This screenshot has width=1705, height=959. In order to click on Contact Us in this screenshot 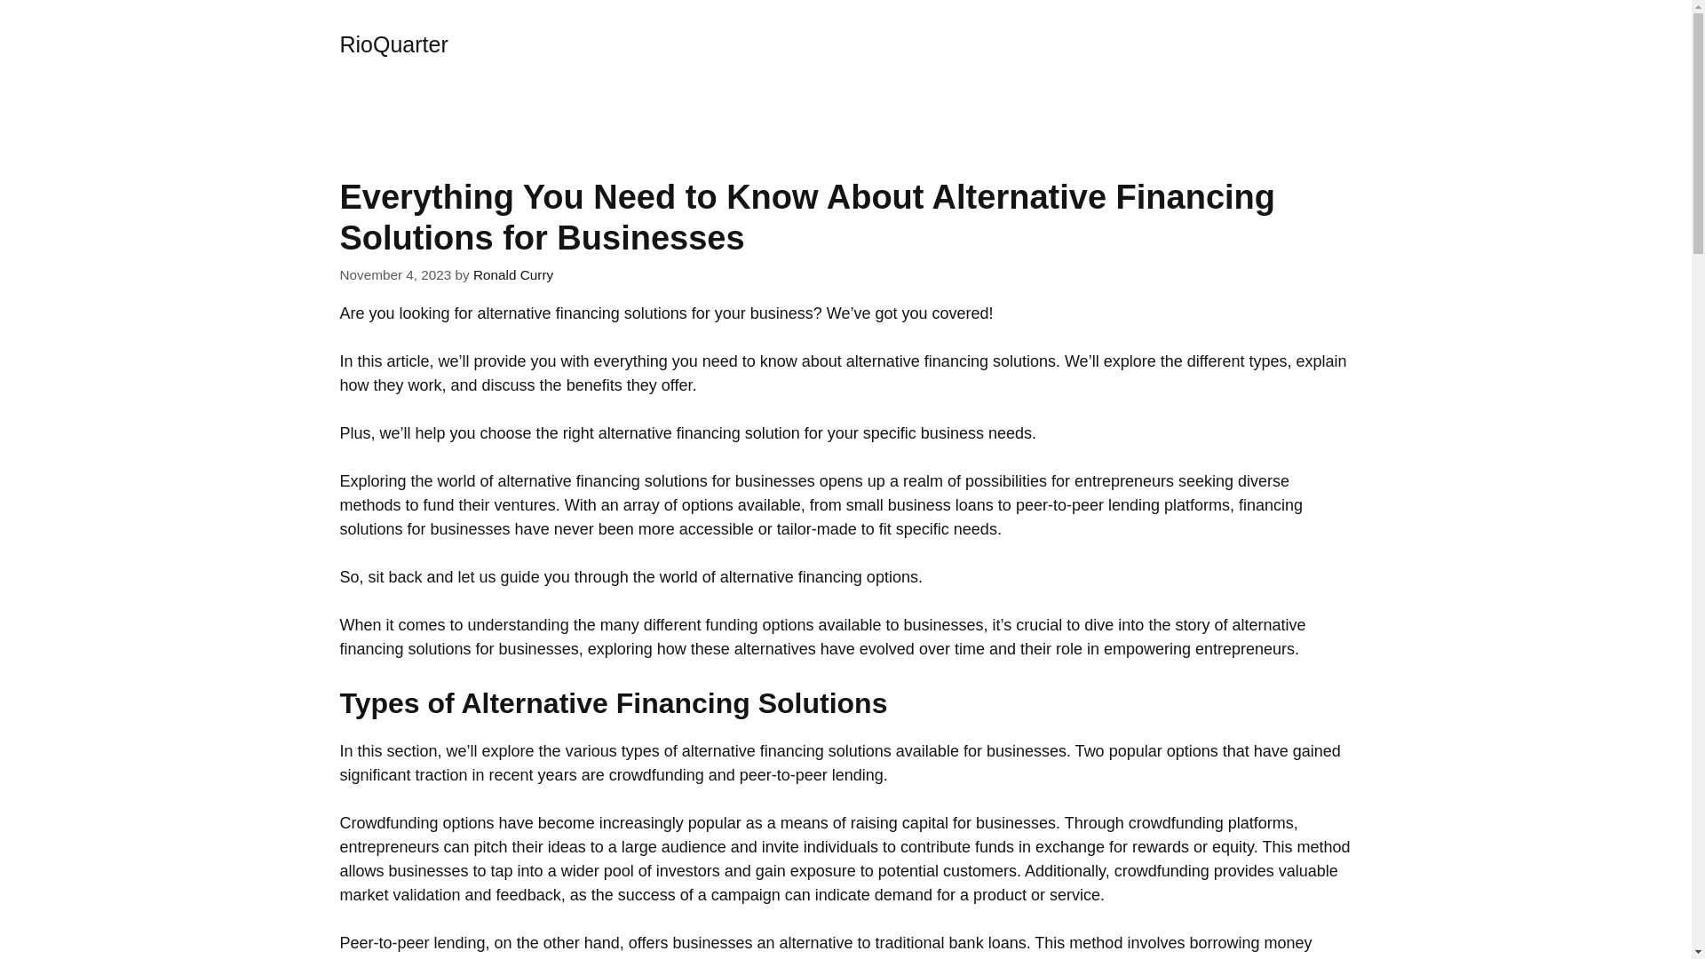, I will do `click(742, 44)`.